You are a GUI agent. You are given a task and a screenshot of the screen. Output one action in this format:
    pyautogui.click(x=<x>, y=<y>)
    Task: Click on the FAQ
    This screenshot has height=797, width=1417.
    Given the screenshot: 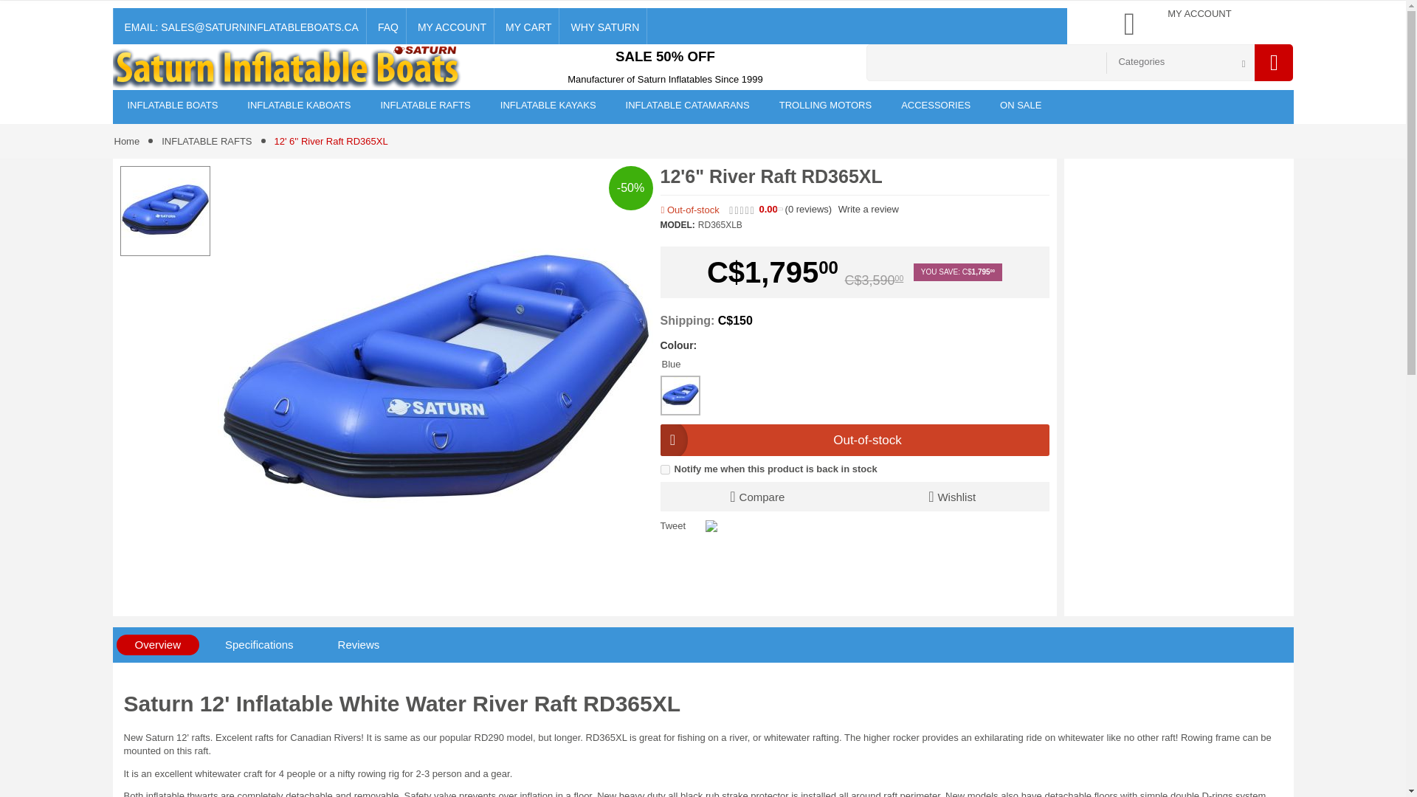 What is the action you would take?
    pyautogui.click(x=387, y=26)
    